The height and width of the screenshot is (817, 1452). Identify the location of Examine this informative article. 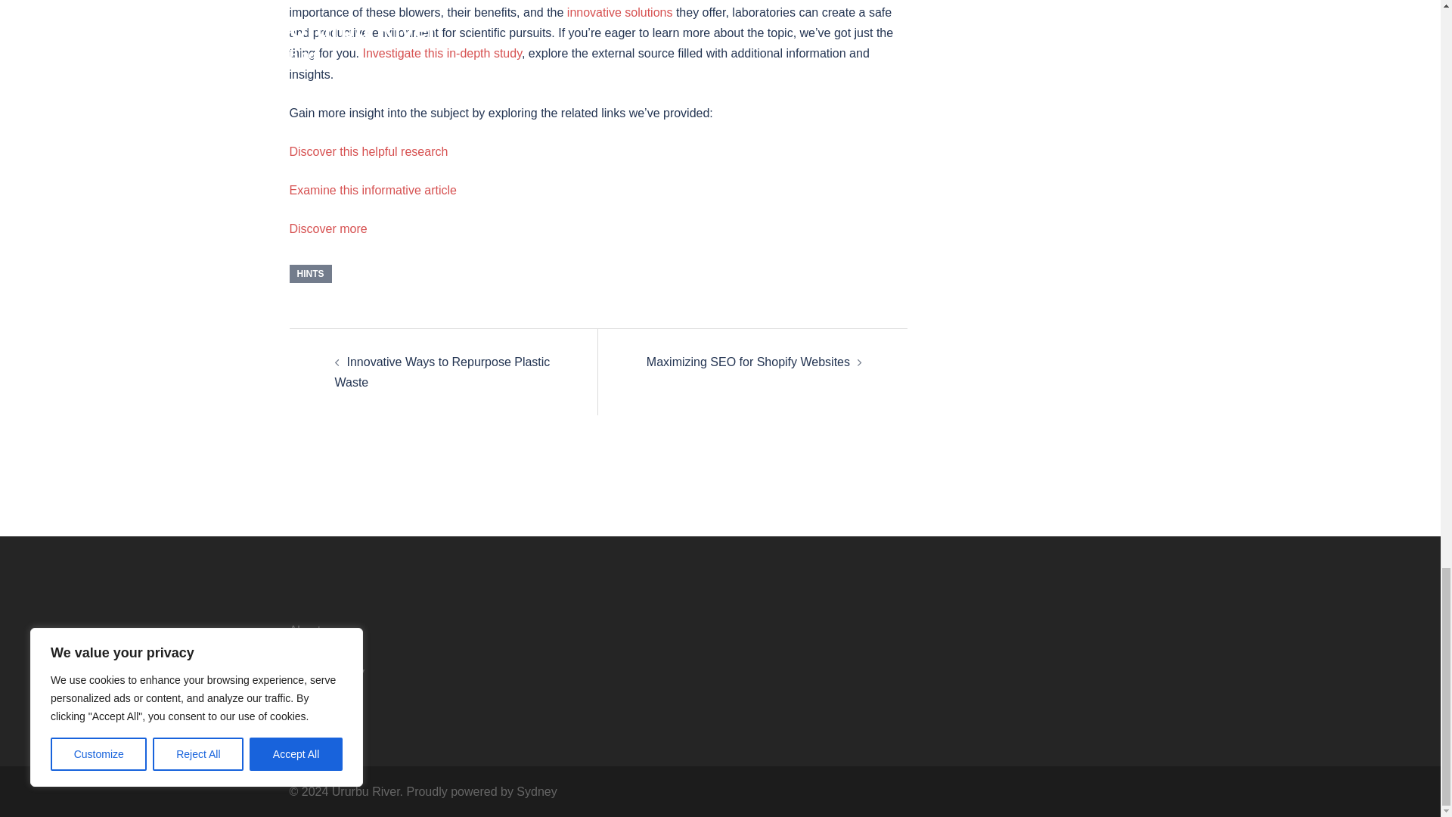
(372, 191).